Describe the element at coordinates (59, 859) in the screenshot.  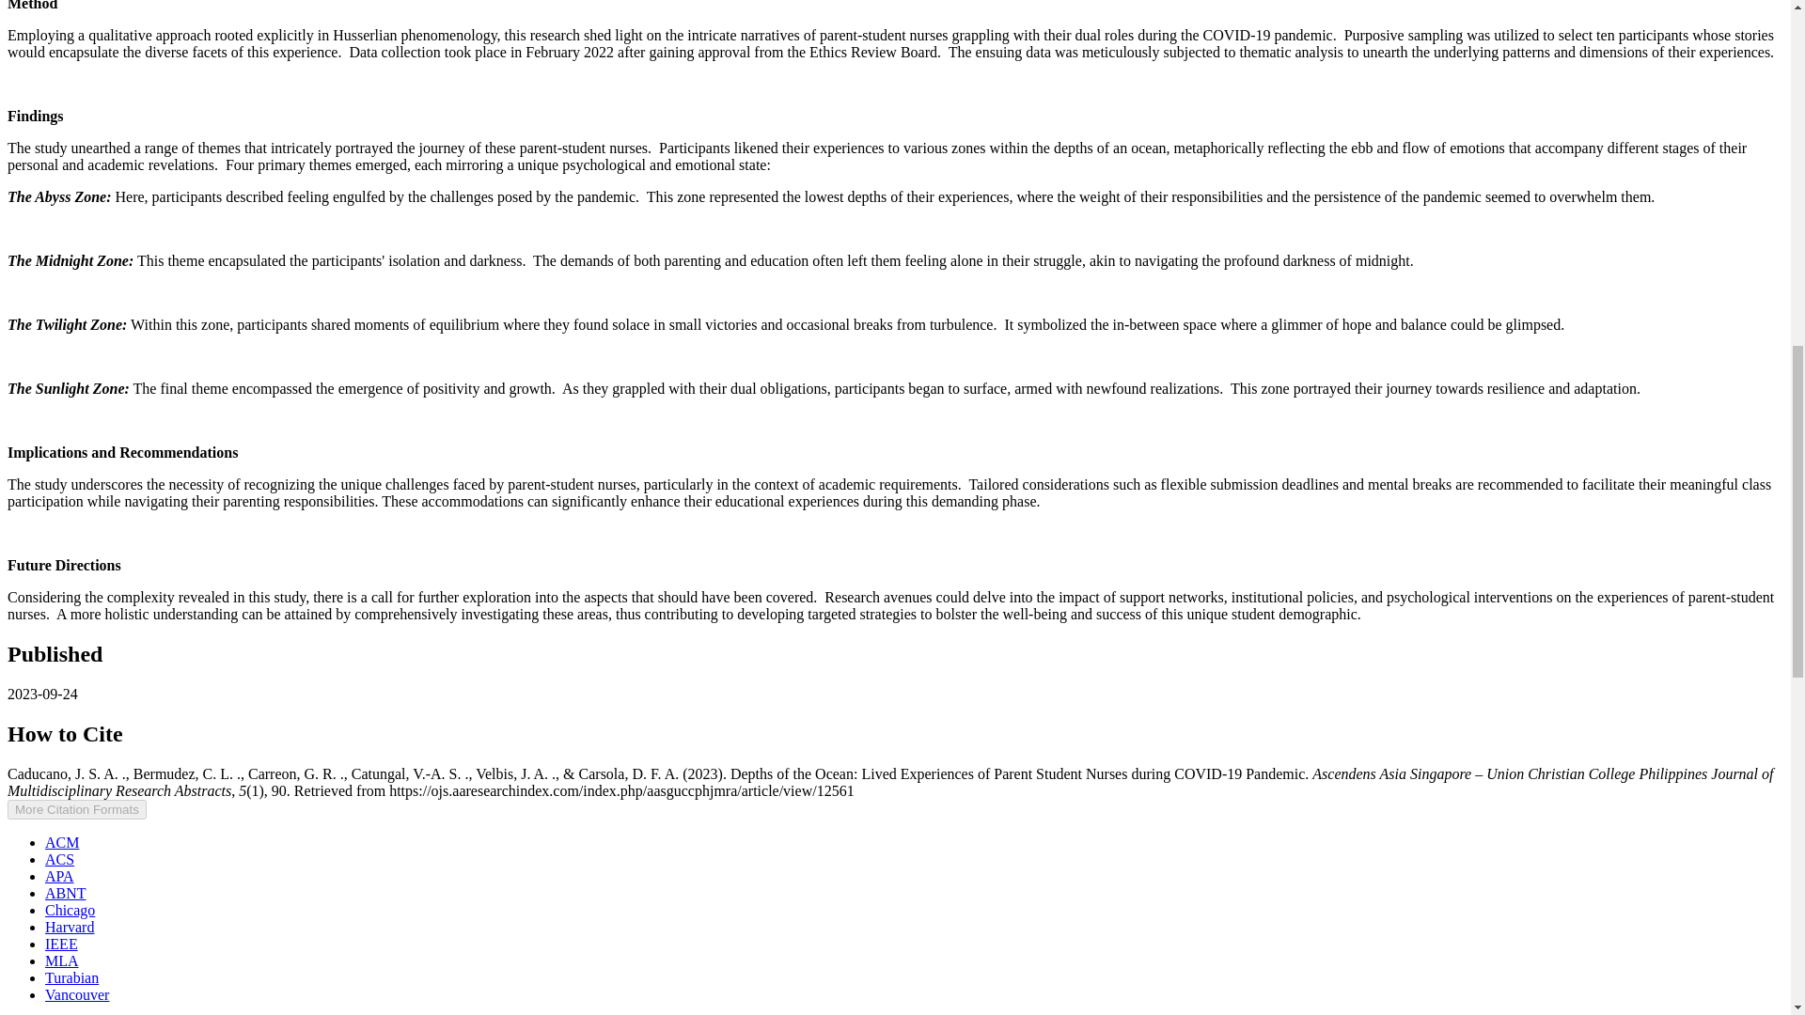
I see `ACS` at that location.